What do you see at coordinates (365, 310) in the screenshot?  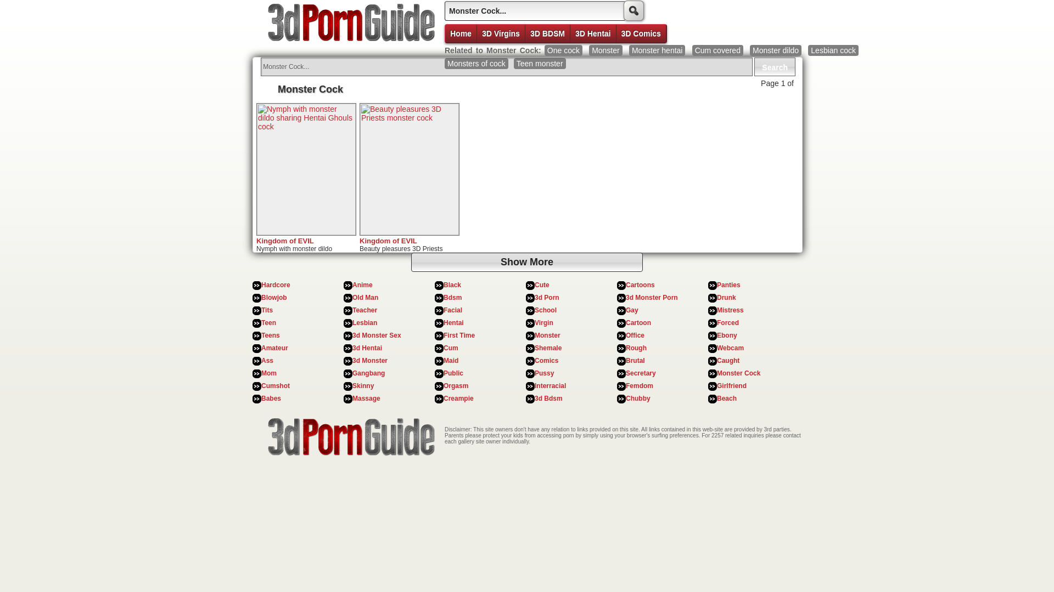 I see `Teacher` at bounding box center [365, 310].